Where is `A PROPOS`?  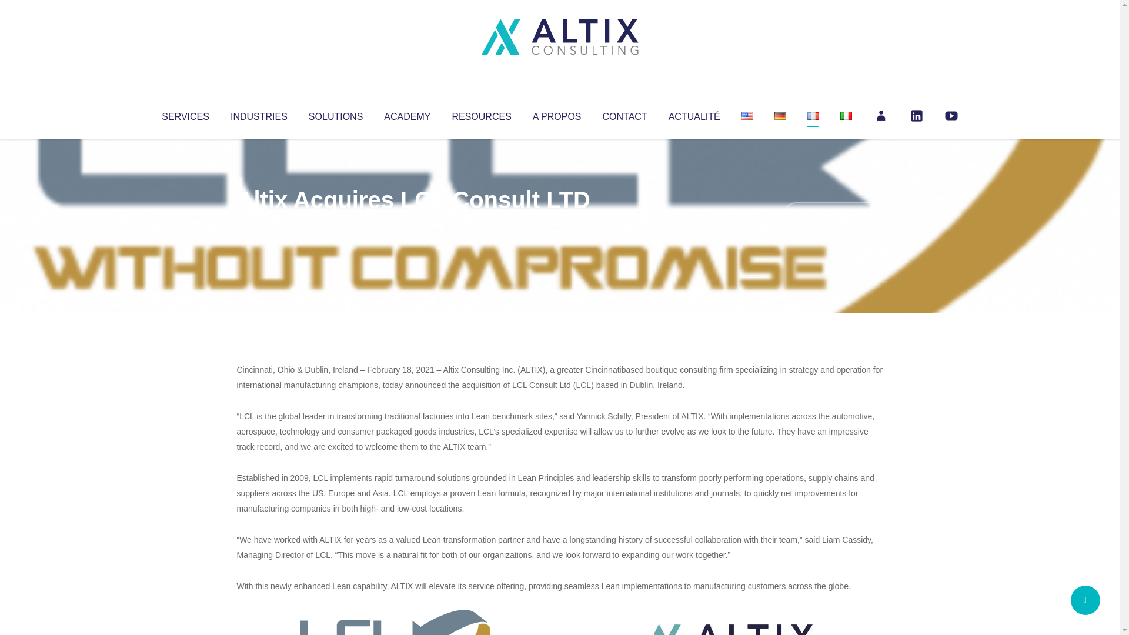
A PROPOS is located at coordinates (557, 114).